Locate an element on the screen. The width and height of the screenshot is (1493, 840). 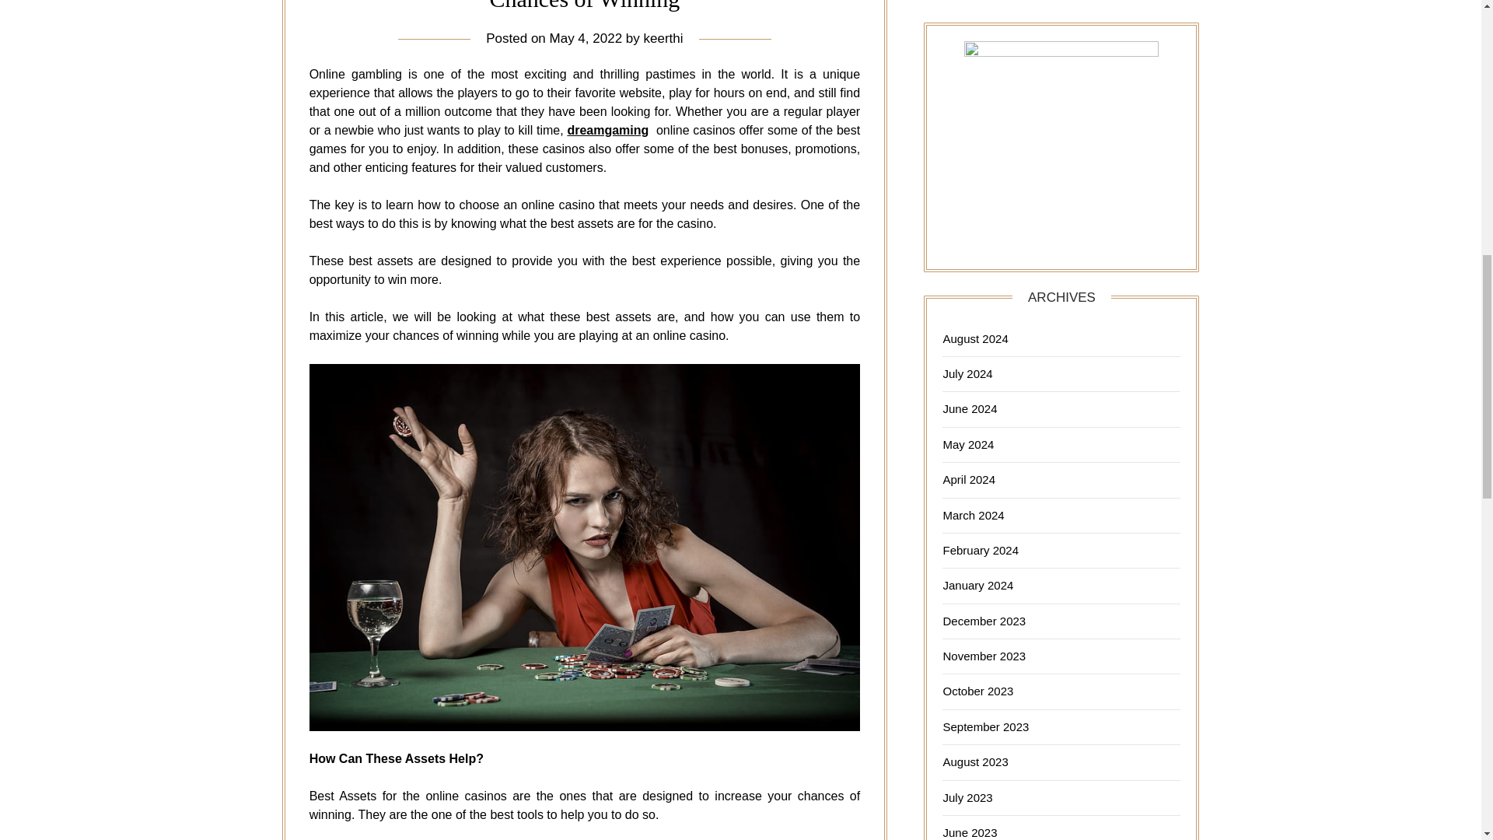
July 2024 is located at coordinates (967, 373).